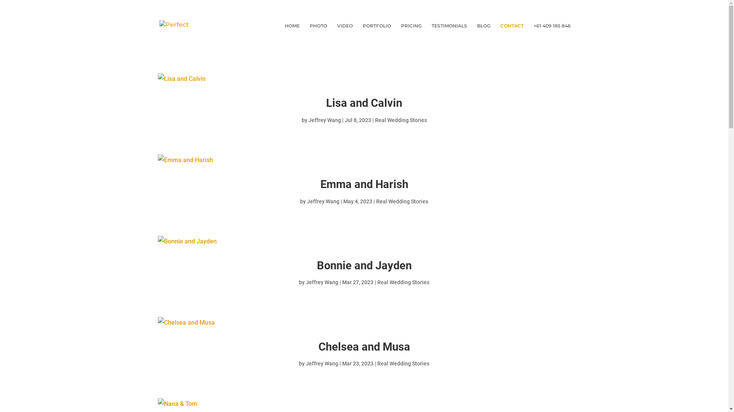  I want to click on VIDEO, so click(345, 32).